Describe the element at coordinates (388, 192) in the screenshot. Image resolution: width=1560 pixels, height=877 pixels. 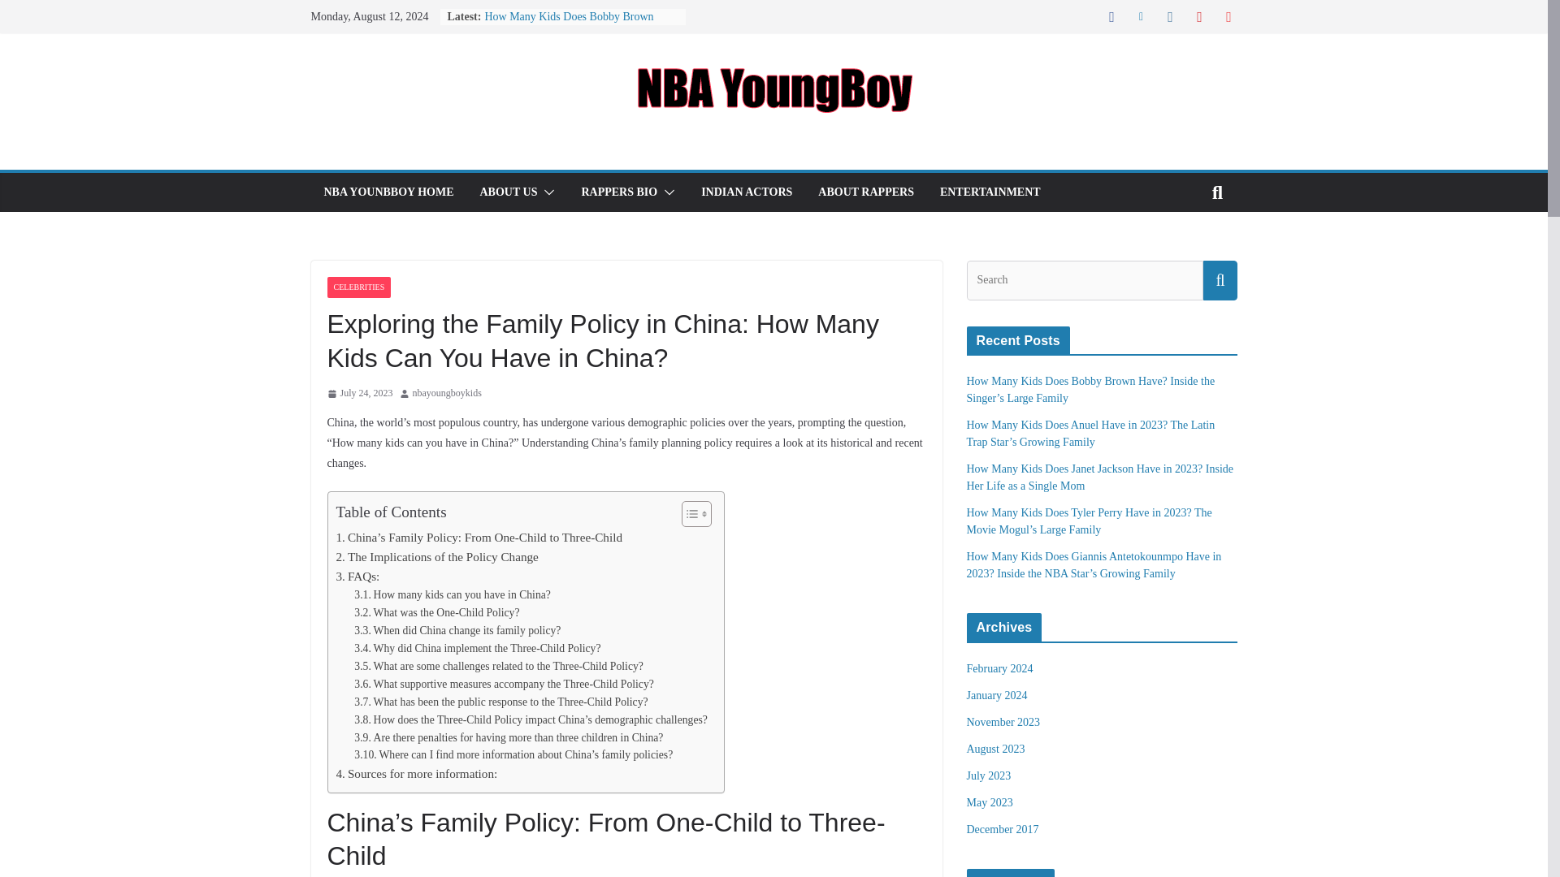
I see `NBA YOUNBBOY HOME` at that location.